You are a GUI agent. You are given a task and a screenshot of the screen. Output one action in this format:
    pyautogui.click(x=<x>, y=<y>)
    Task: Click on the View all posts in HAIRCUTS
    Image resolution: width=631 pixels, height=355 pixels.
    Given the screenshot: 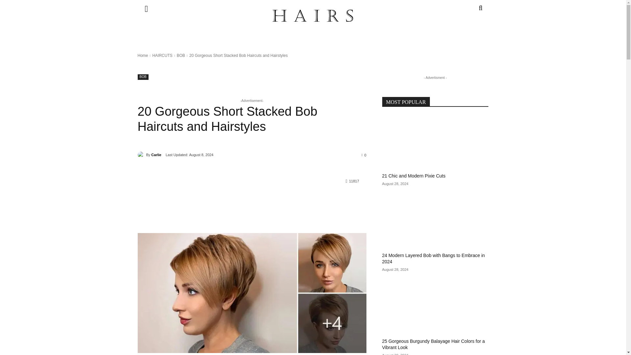 What is the action you would take?
    pyautogui.click(x=162, y=56)
    